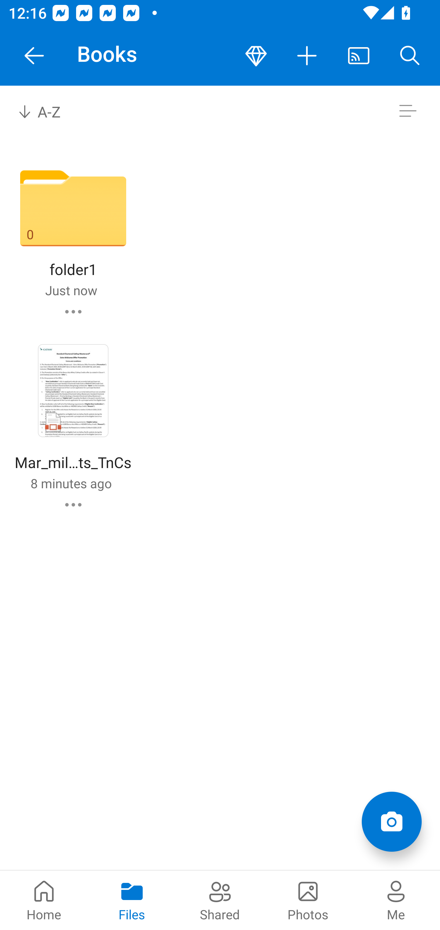 This screenshot has height=930, width=440. I want to click on Premium button, so click(256, 56).